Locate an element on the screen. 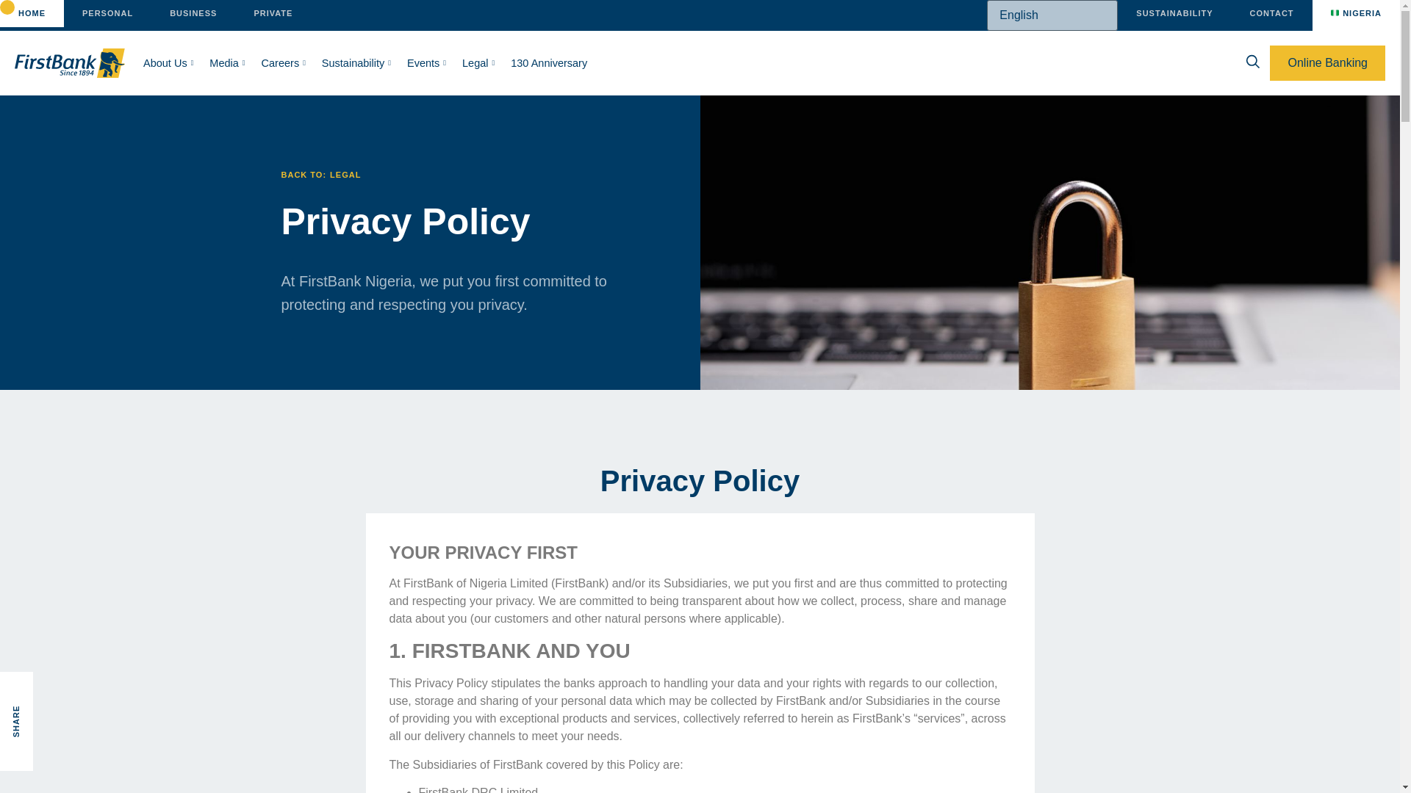 This screenshot has height=793, width=1411. HOME is located at coordinates (32, 13).